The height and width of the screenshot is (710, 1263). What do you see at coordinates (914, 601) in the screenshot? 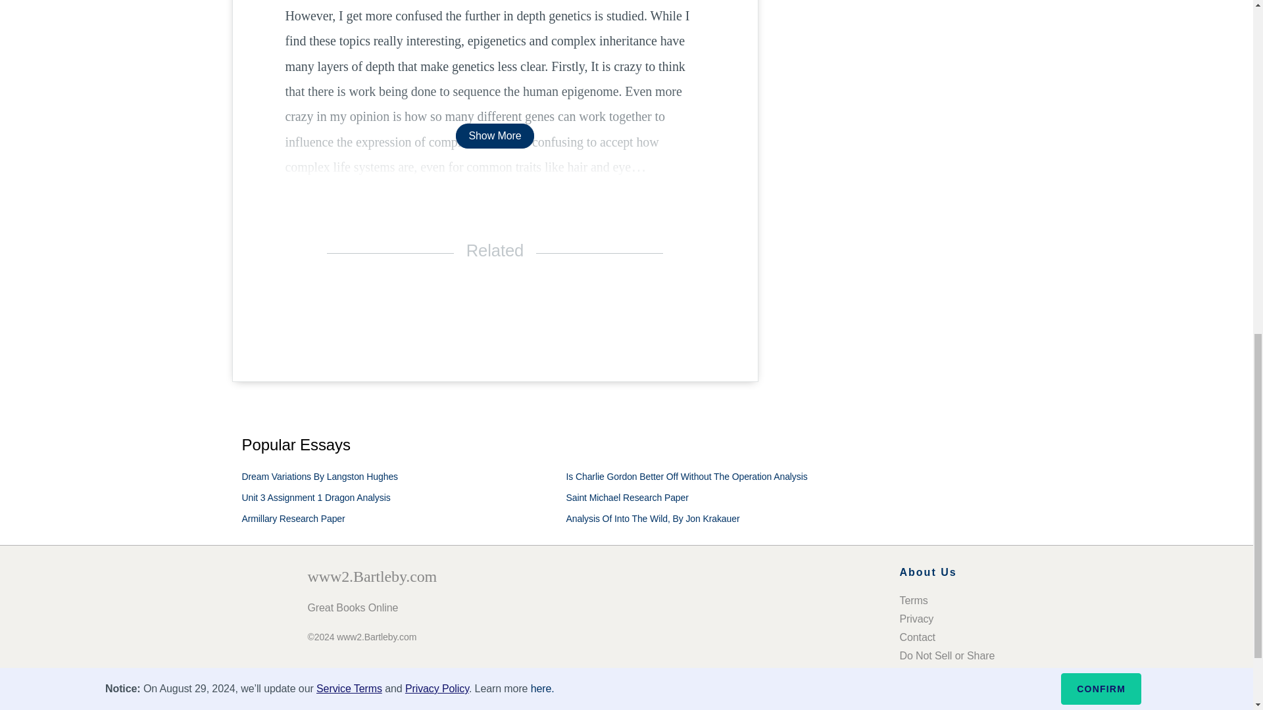
I see `Terms` at bounding box center [914, 601].